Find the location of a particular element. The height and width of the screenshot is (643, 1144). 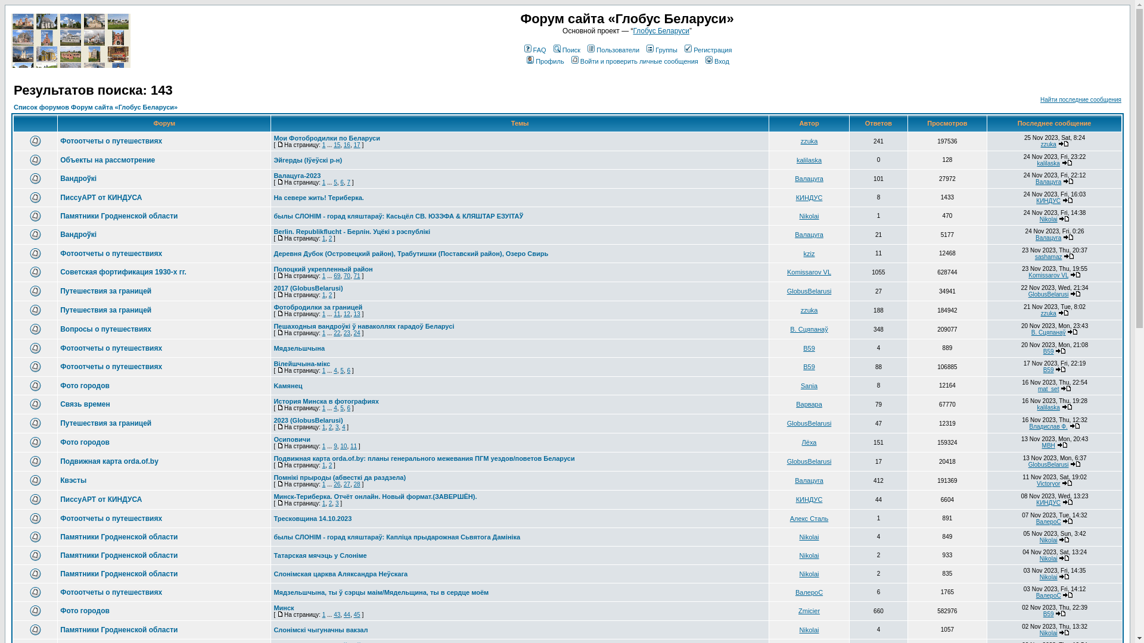

4 is located at coordinates (344, 427).